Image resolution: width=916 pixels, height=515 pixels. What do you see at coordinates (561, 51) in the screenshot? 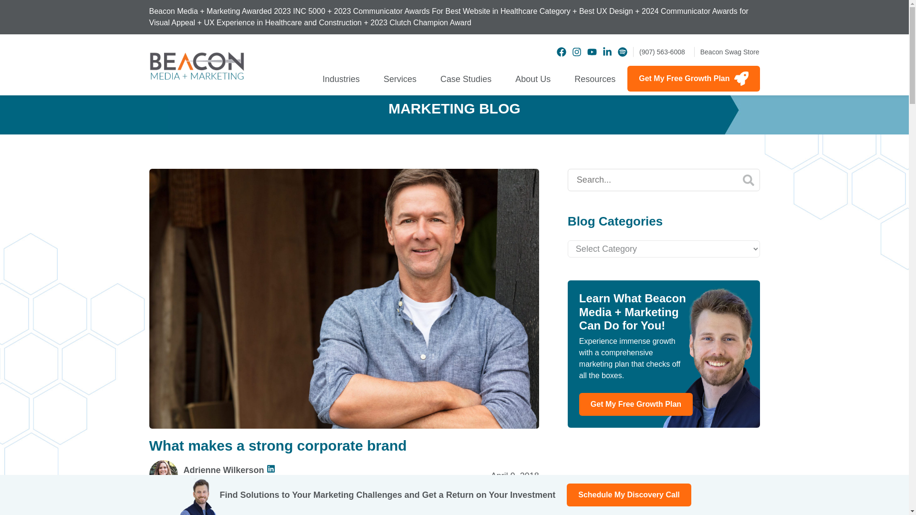
I see `Facebook` at bounding box center [561, 51].